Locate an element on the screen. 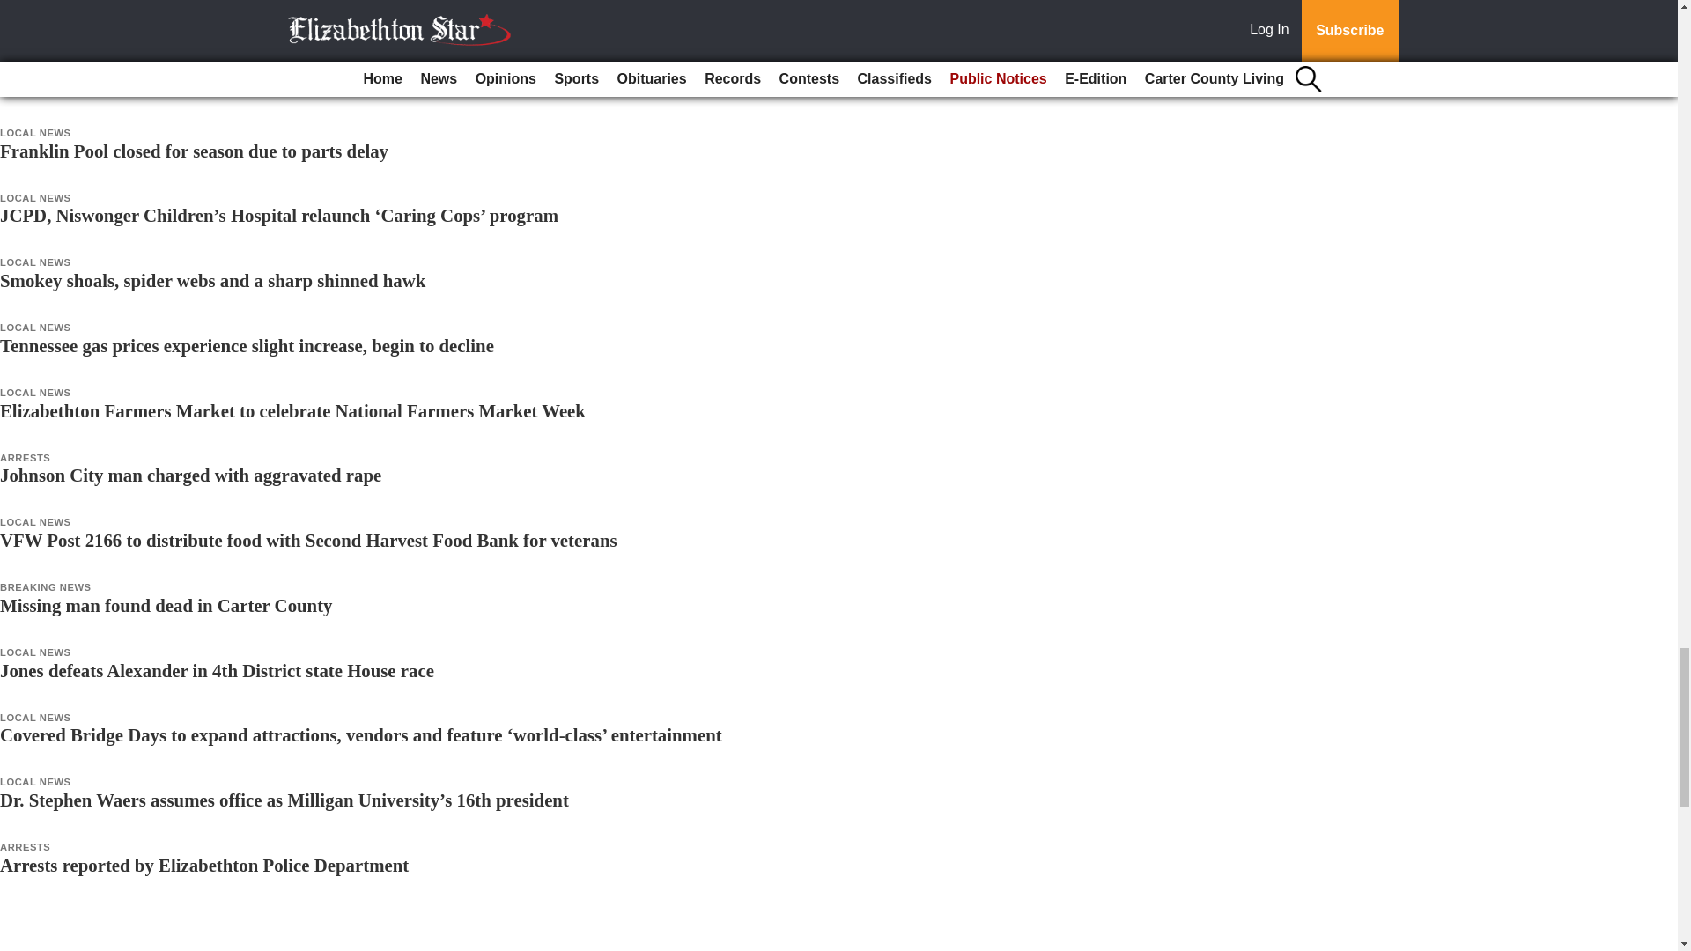 The width and height of the screenshot is (1691, 951). Smokey shoals, spider webs and a sharp shinned hawk is located at coordinates (213, 280).